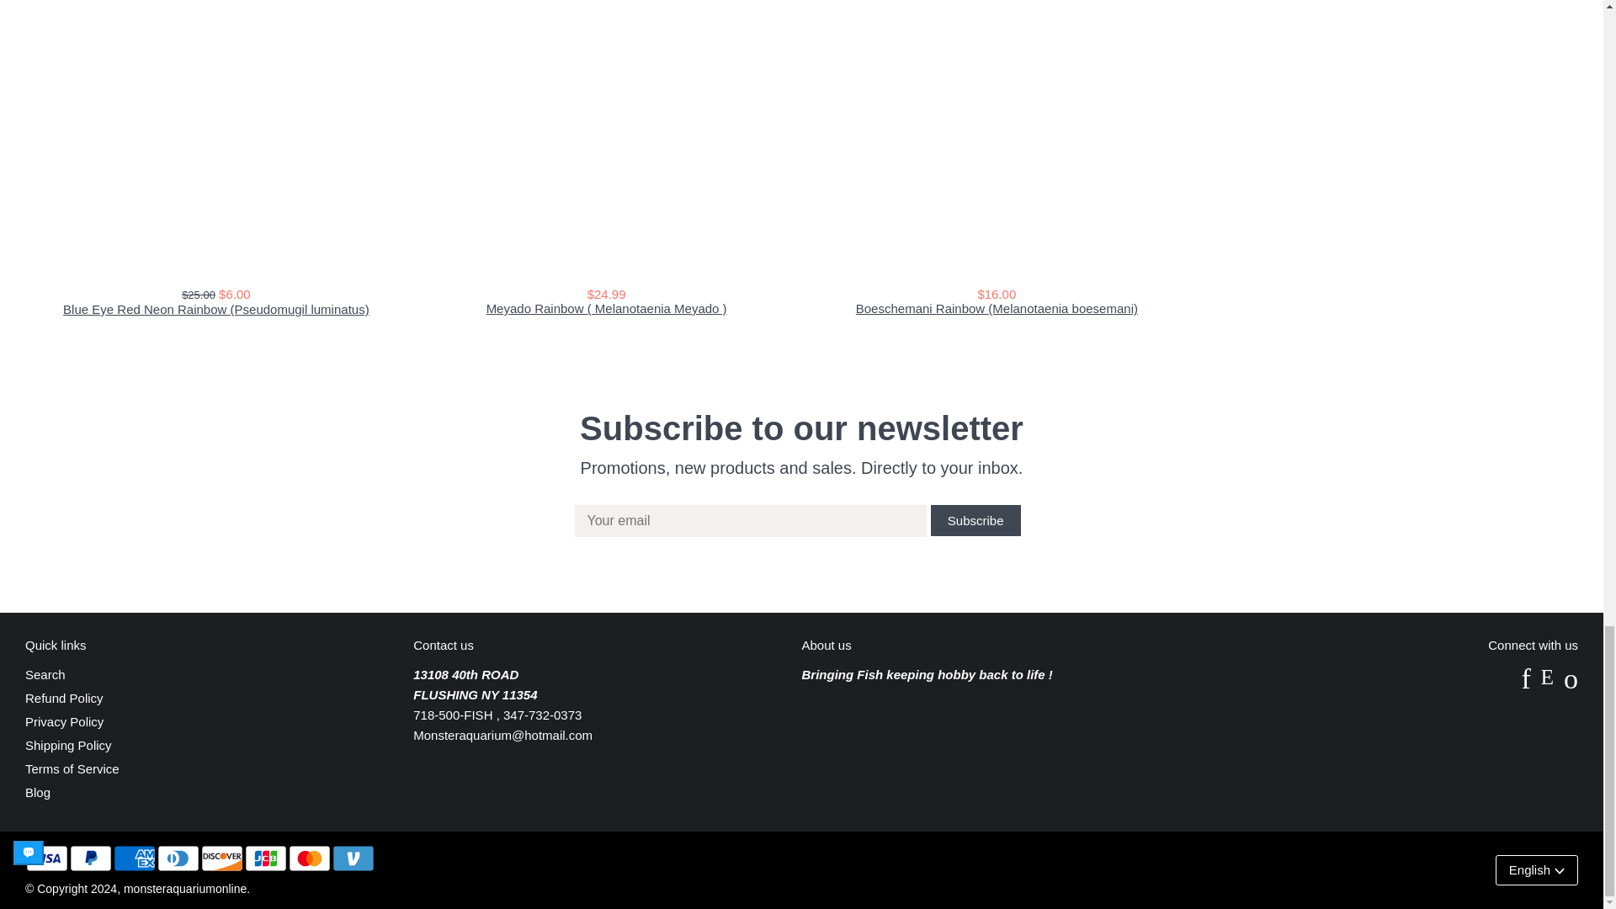 The height and width of the screenshot is (909, 1616). What do you see at coordinates (975, 520) in the screenshot?
I see `Subscribe` at bounding box center [975, 520].